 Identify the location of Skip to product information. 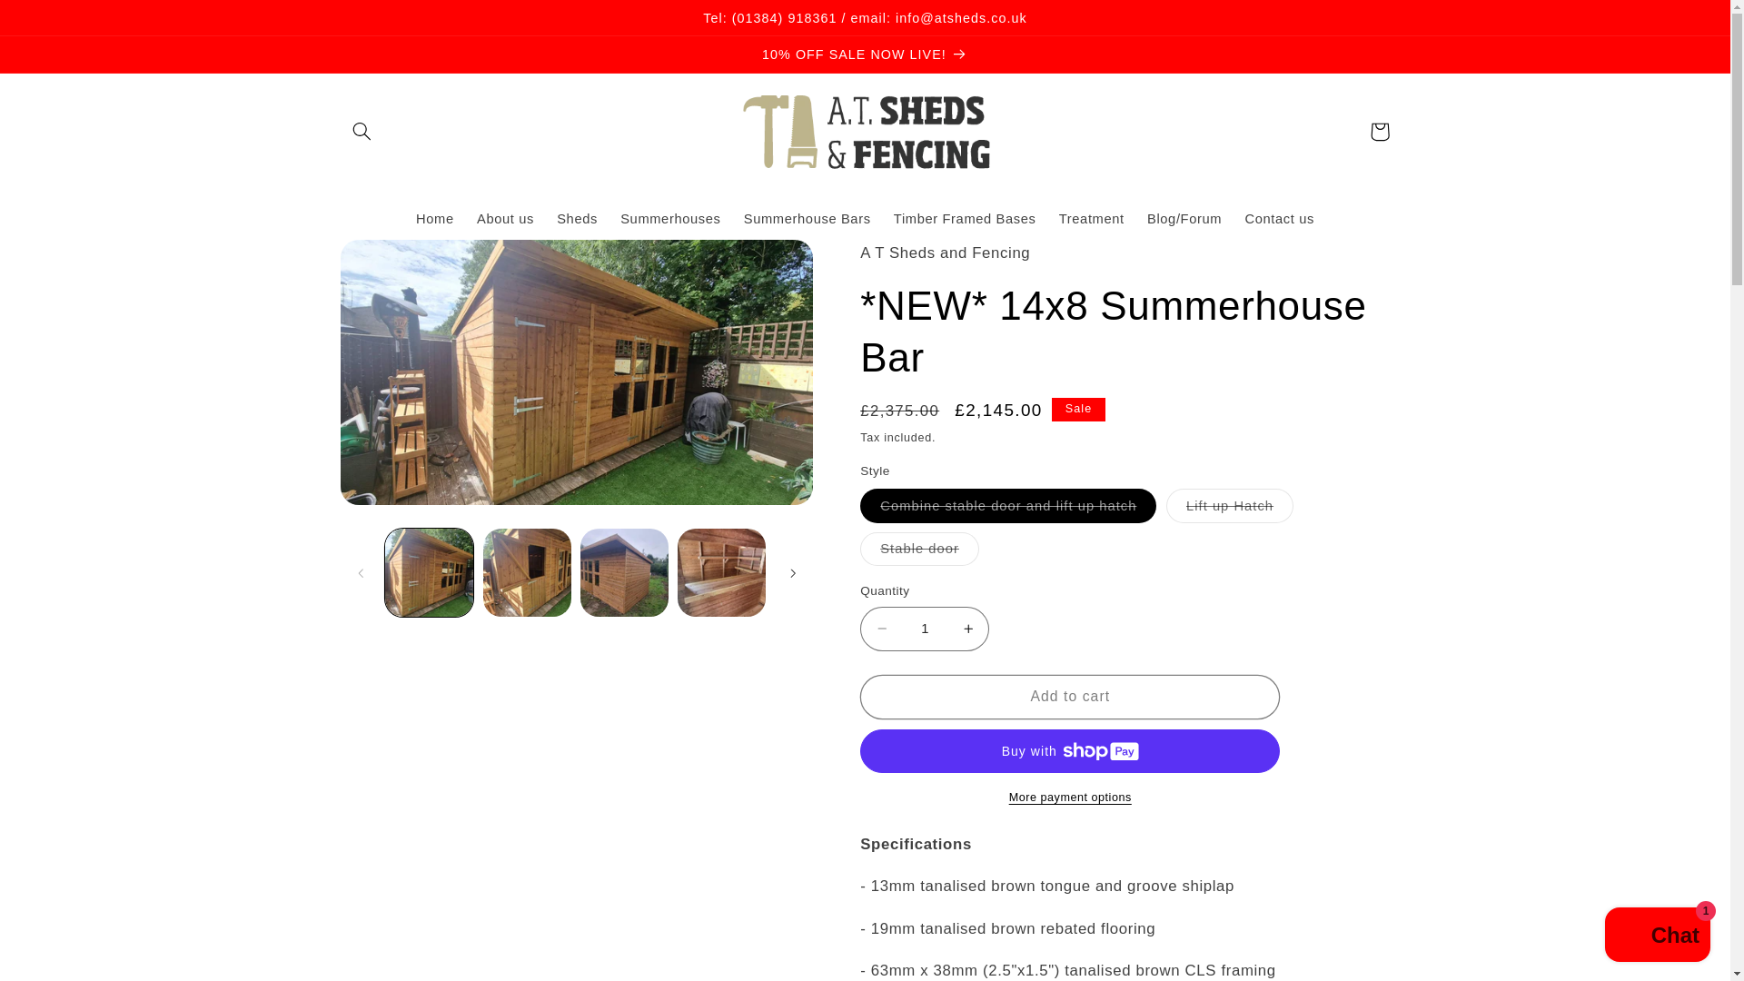
(398, 262).